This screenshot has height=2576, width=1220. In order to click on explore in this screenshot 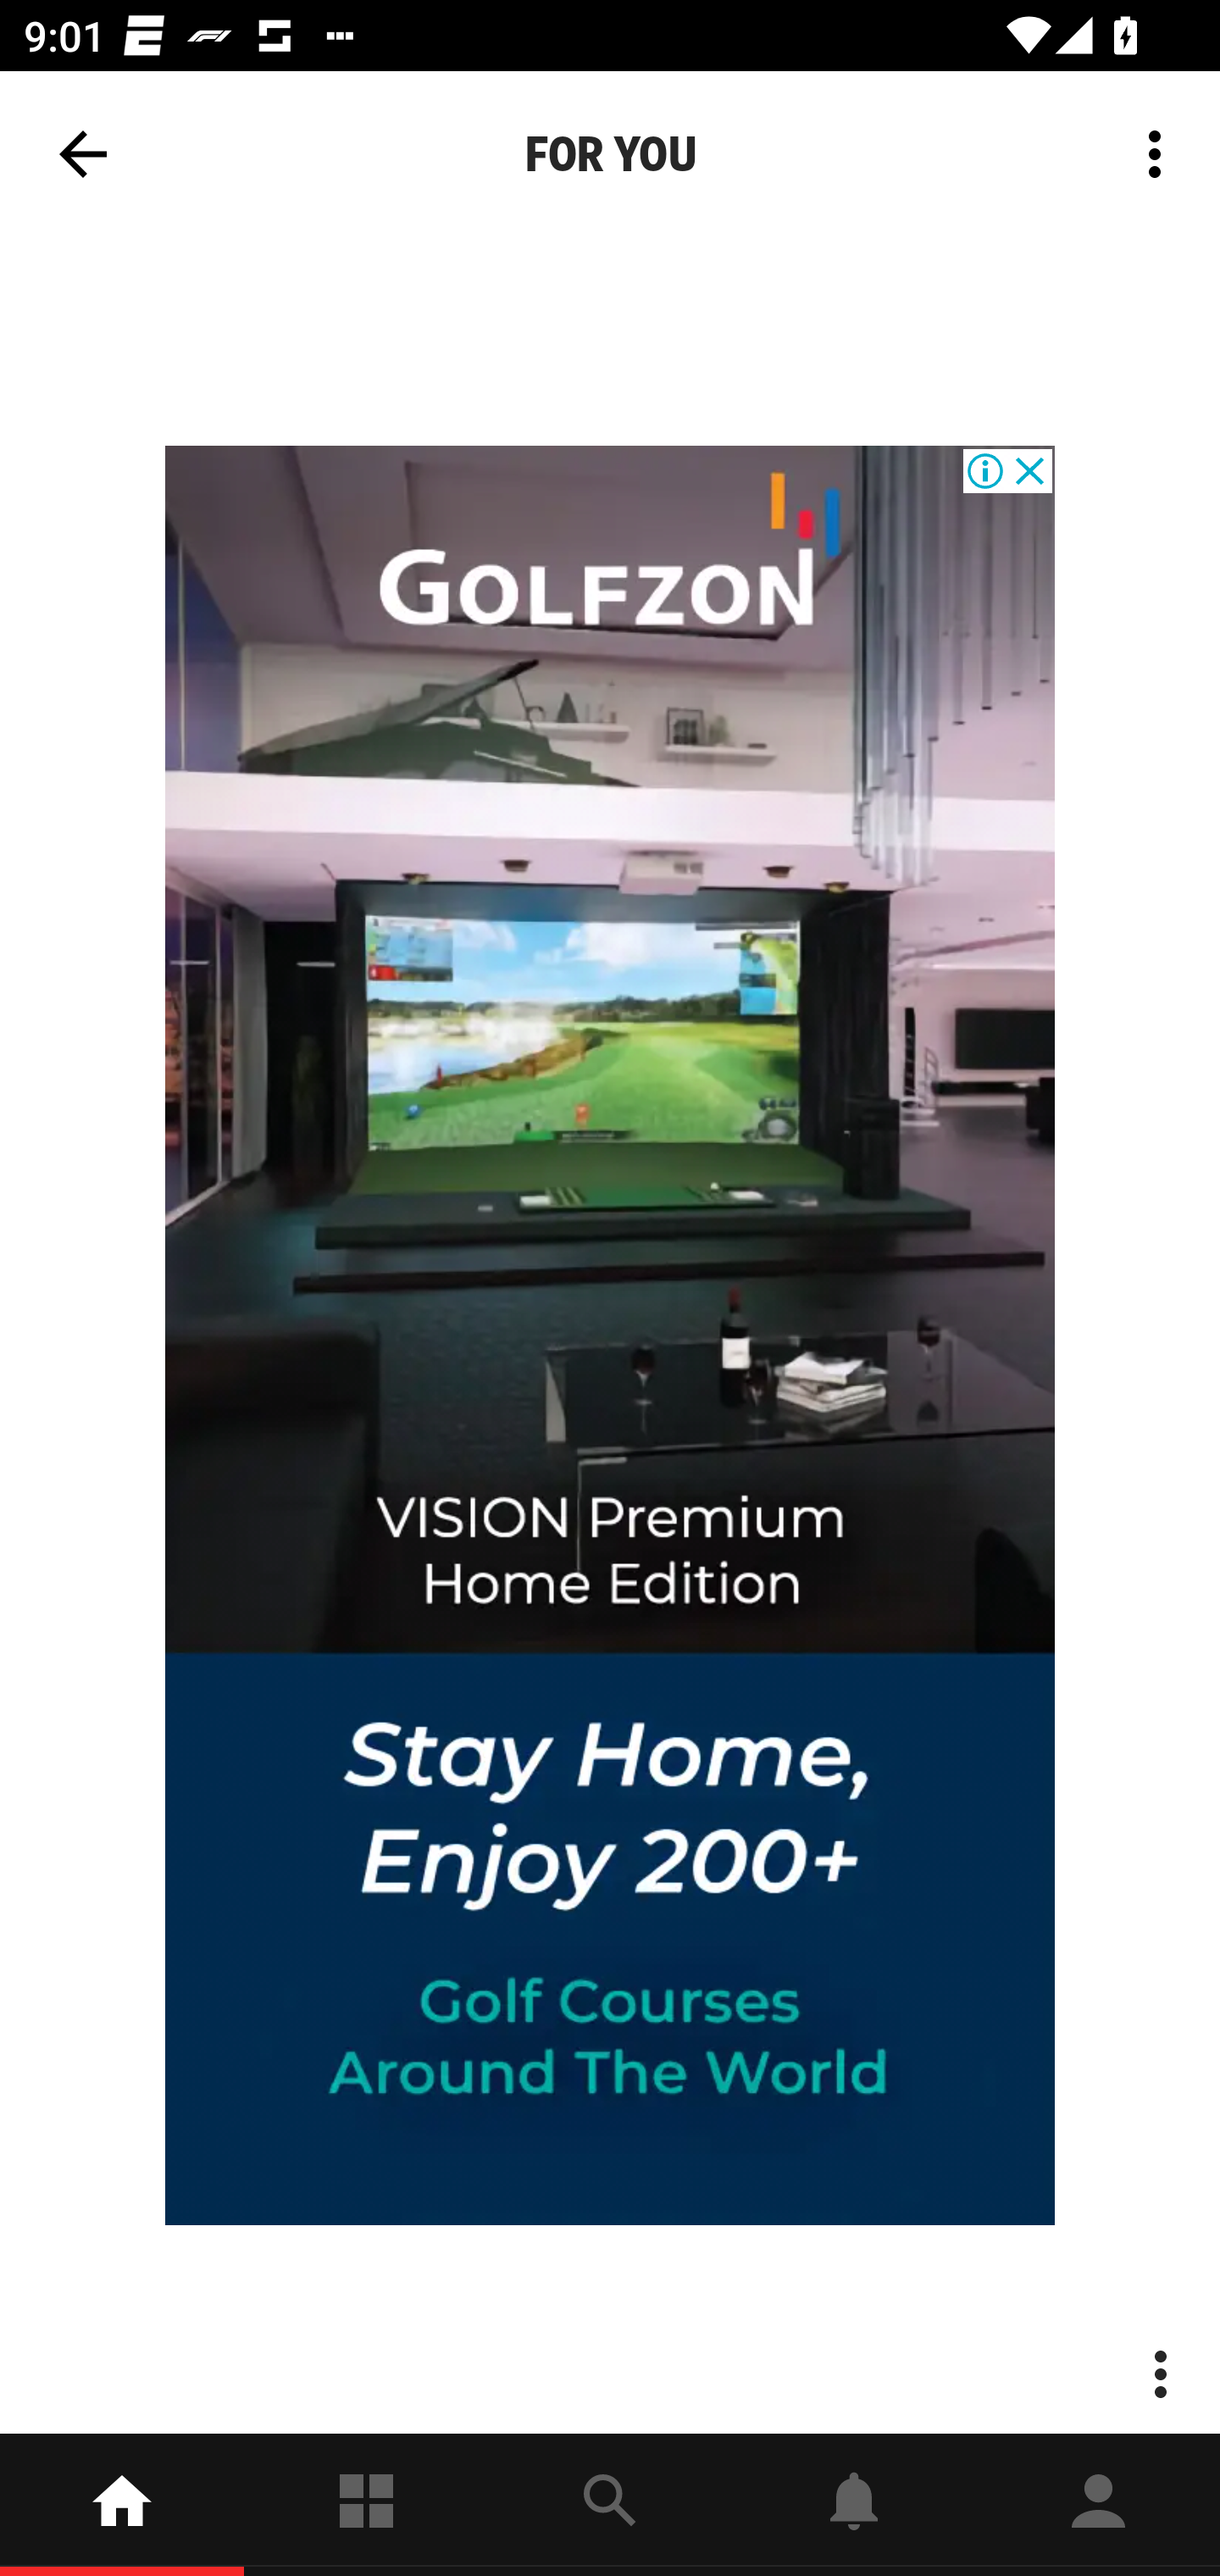, I will do `click(610, 2505)`.